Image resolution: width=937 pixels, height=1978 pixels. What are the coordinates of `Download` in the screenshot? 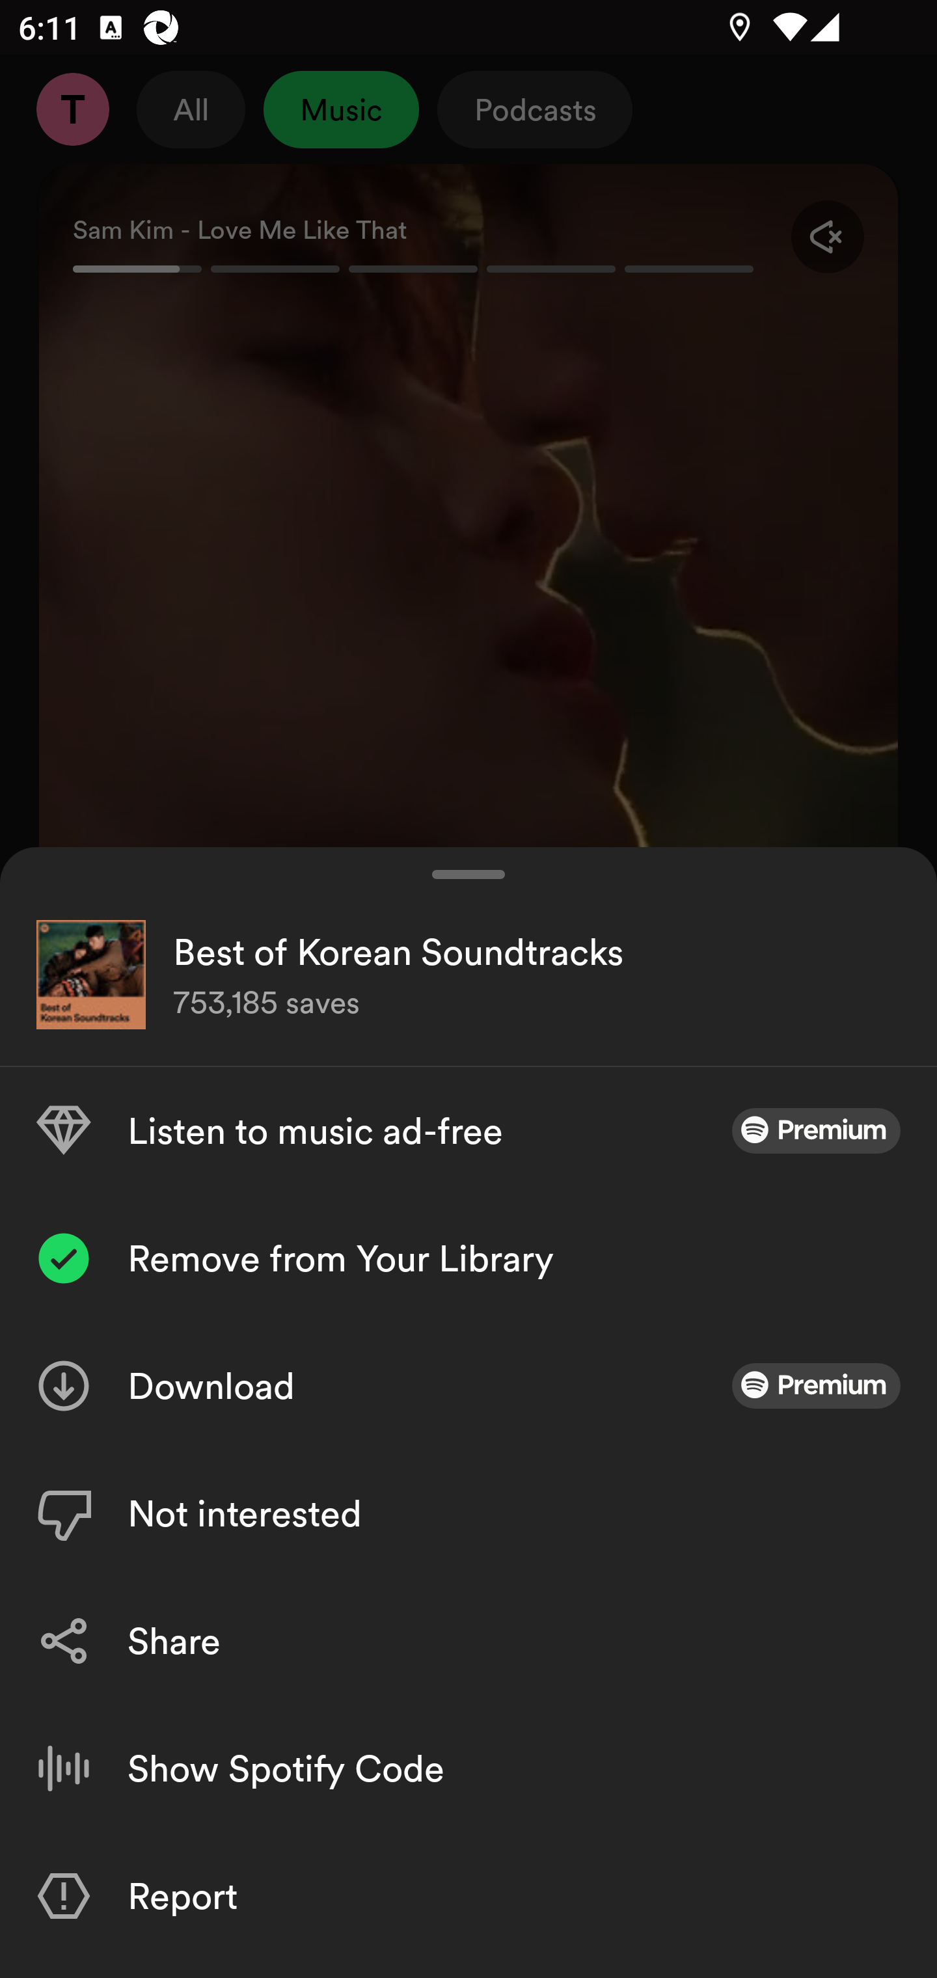 It's located at (468, 1385).